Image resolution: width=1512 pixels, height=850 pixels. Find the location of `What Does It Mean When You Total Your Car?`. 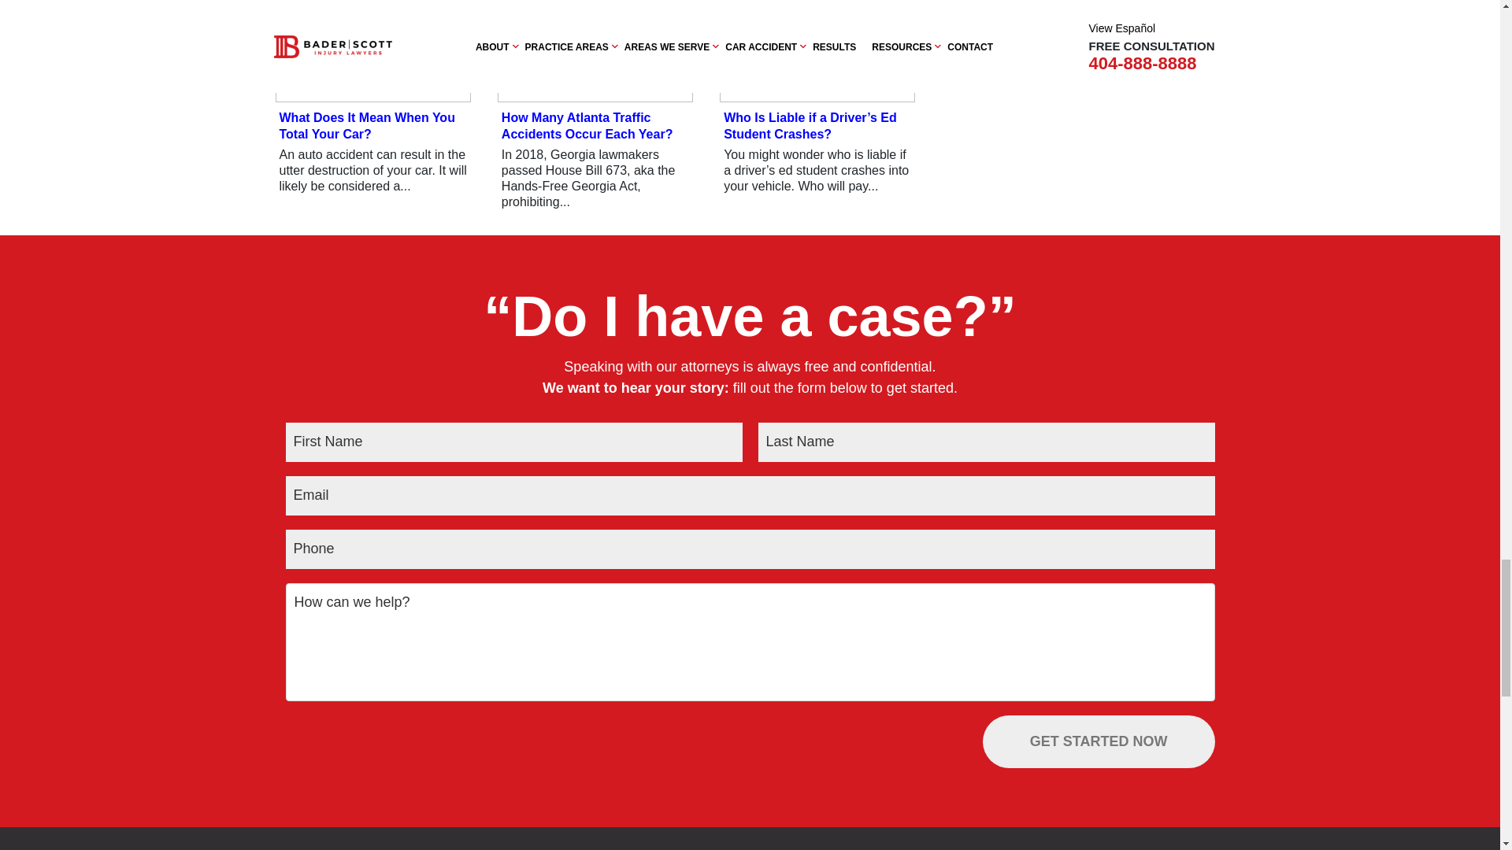

What Does It Mean When You Total Your Car? is located at coordinates (372, 50).